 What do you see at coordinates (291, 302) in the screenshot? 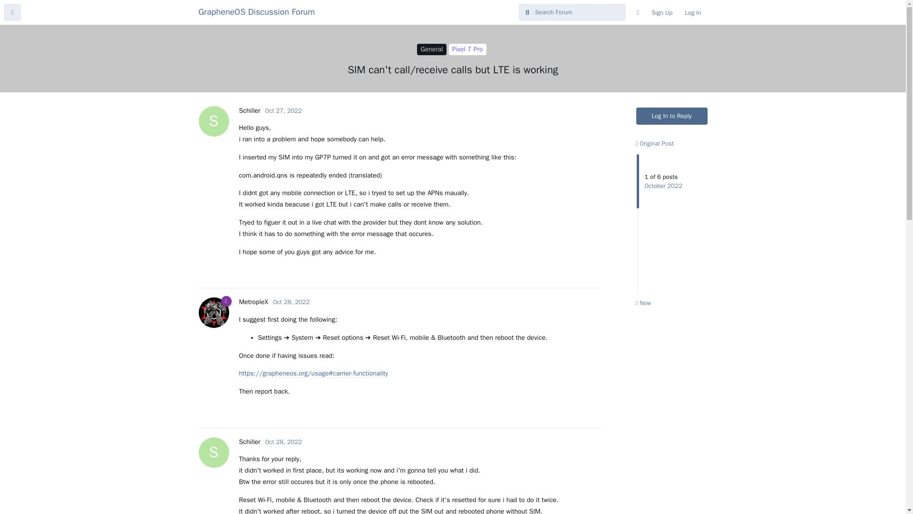
I see `Original Post` at bounding box center [291, 302].